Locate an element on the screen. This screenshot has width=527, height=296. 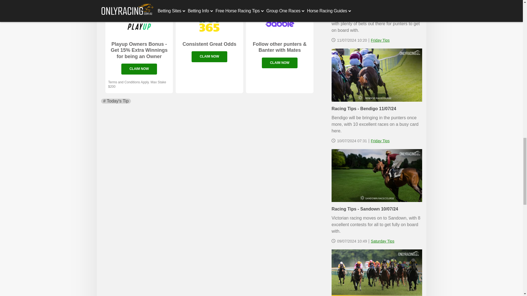
Dabble  is located at coordinates (279, 22).